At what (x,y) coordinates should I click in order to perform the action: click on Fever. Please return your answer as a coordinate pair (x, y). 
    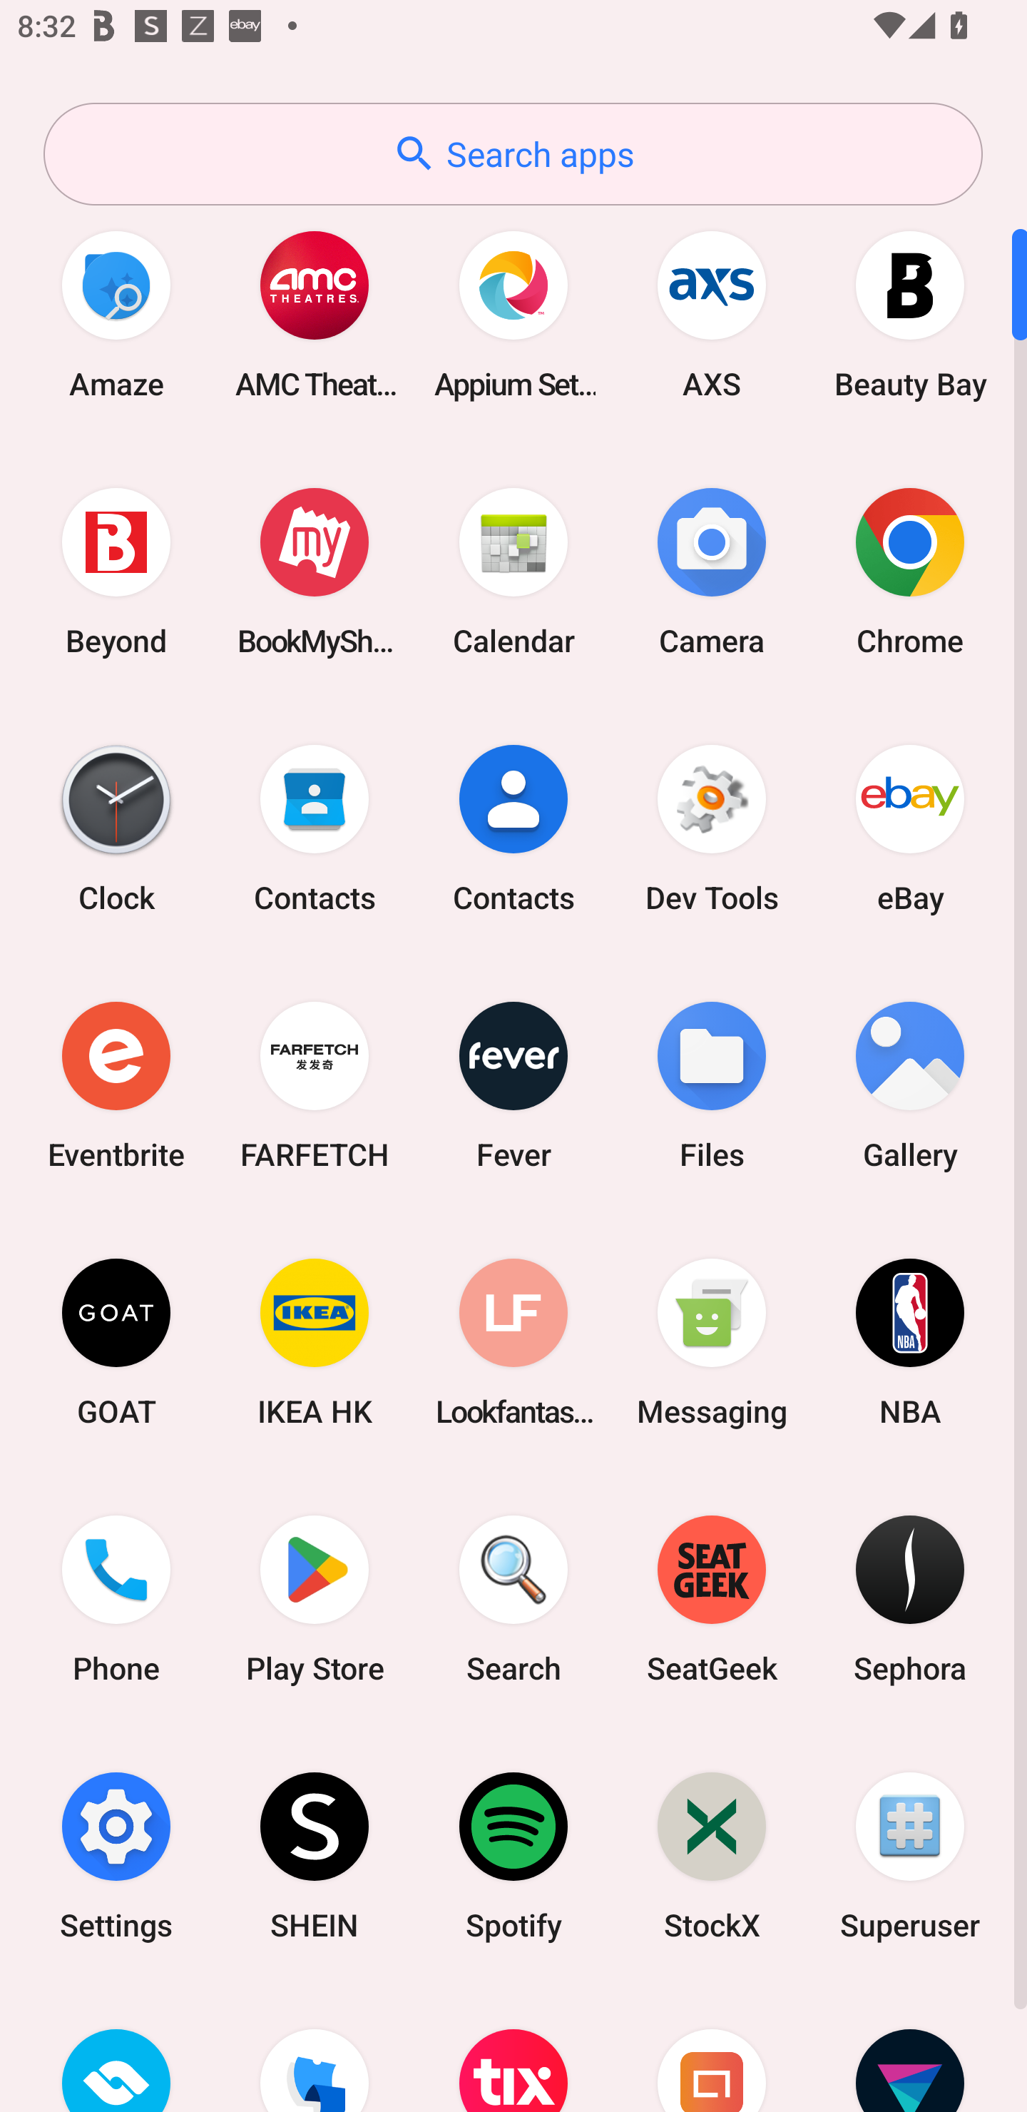
    Looking at the image, I should click on (513, 1085).